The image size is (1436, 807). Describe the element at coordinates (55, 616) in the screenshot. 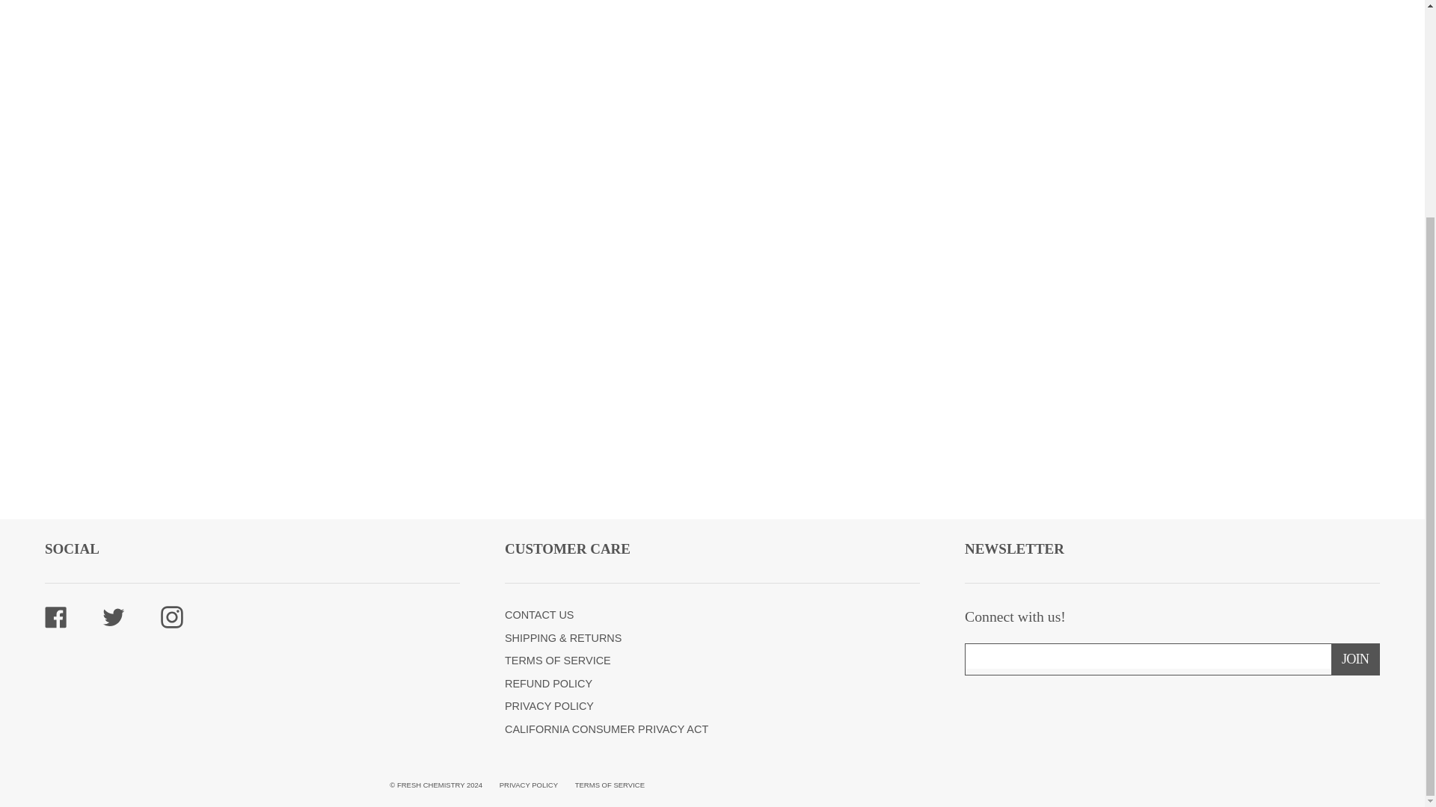

I see `Facebook` at that location.